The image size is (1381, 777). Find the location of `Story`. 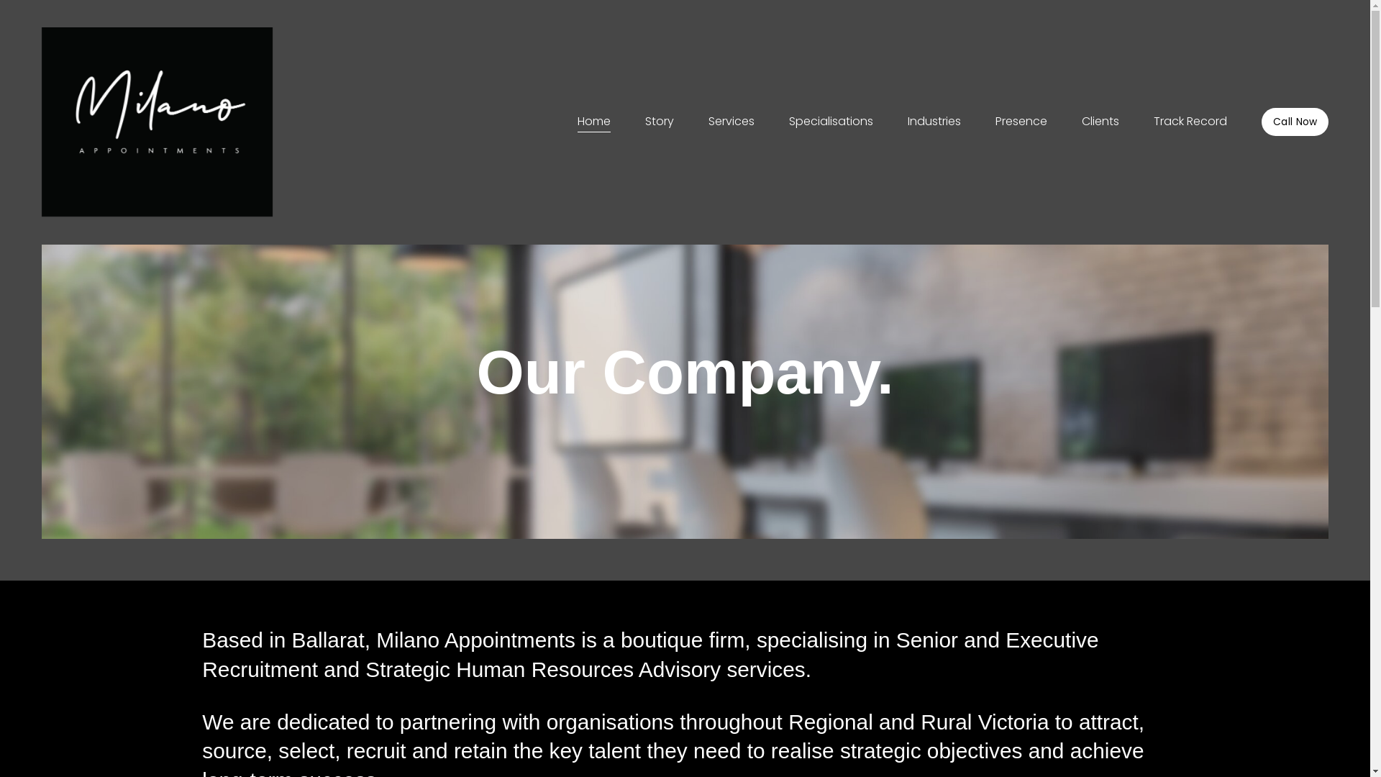

Story is located at coordinates (660, 122).